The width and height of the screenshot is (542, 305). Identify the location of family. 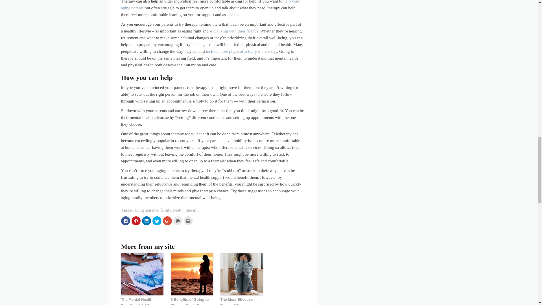
(166, 210).